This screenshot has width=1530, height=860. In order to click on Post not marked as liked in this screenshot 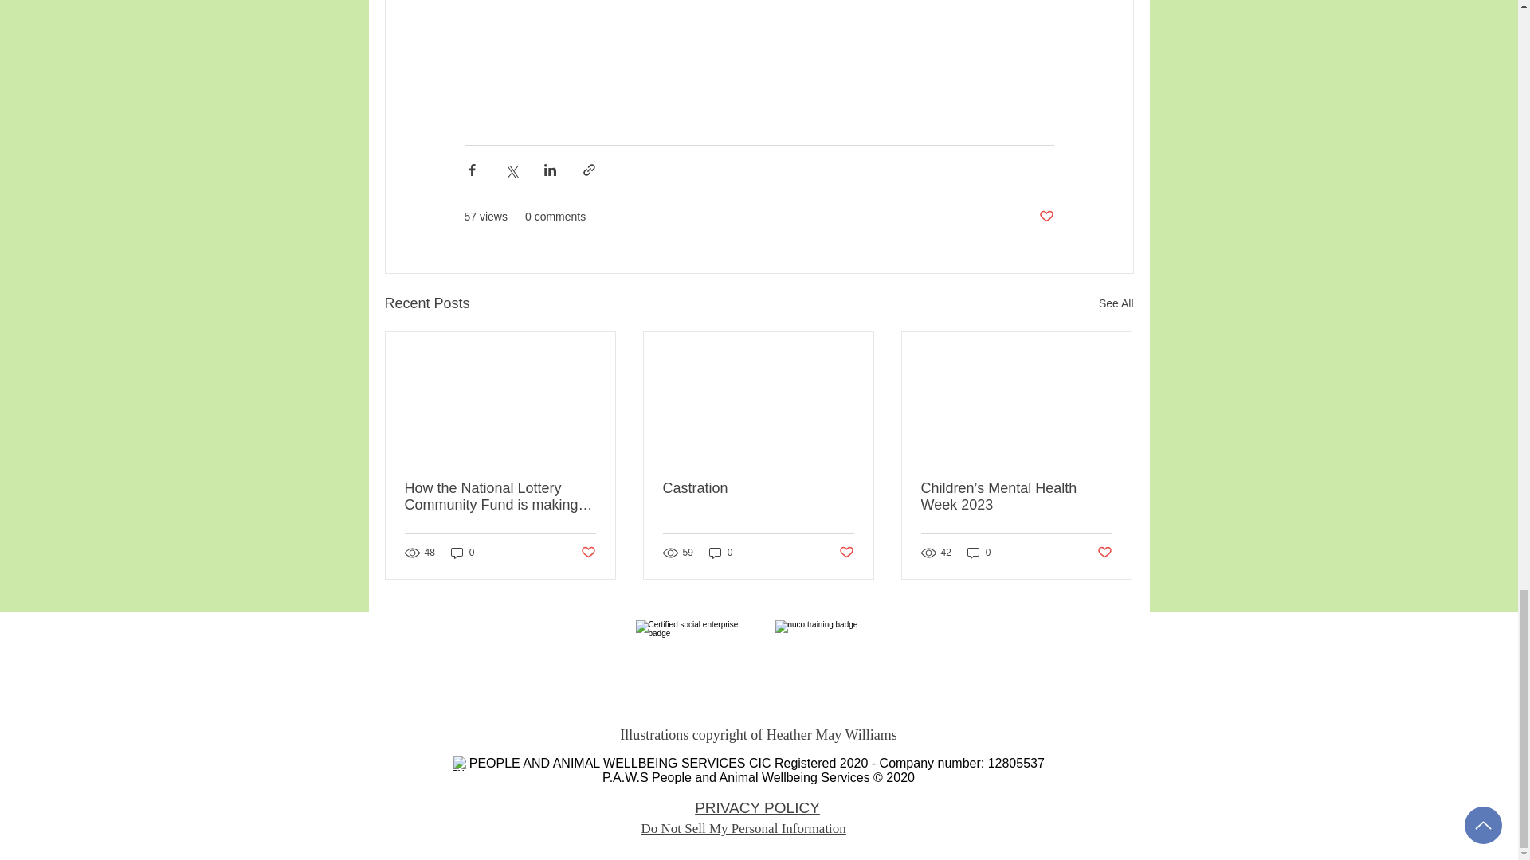, I will do `click(1045, 217)`.